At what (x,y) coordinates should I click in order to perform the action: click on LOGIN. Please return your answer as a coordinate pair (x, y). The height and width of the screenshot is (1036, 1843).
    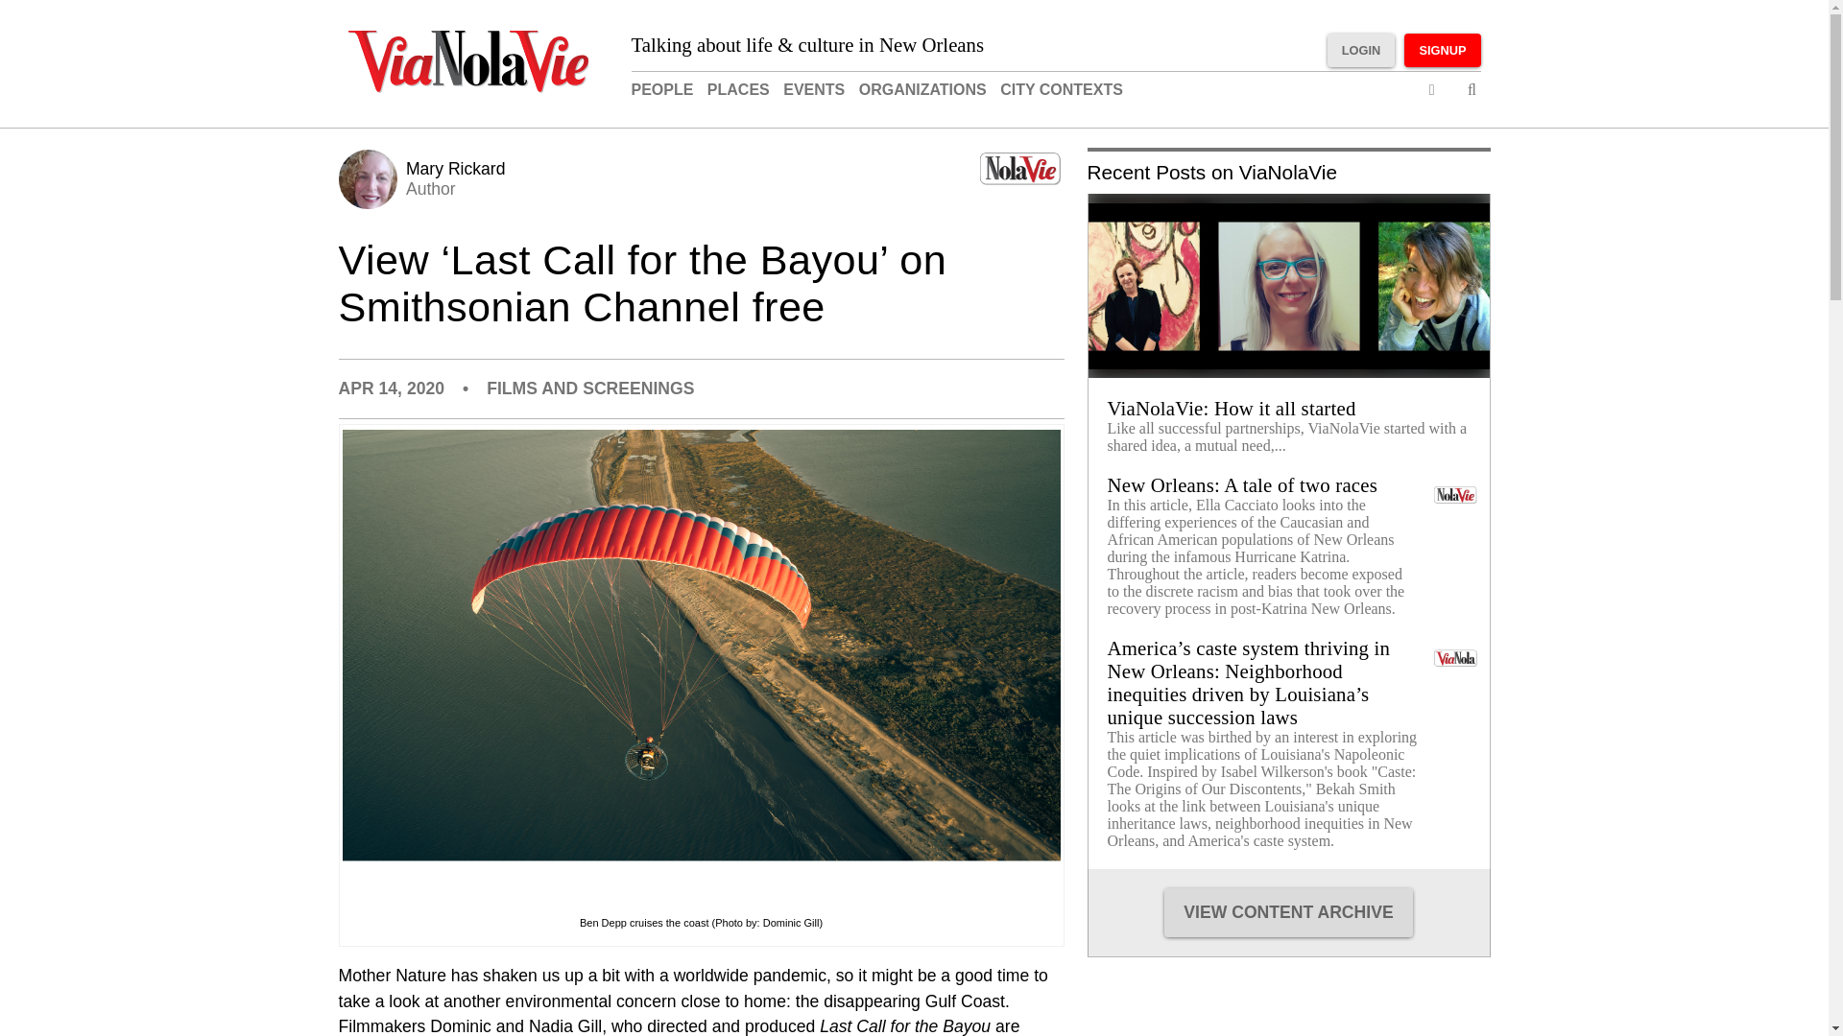
    Looking at the image, I should click on (1361, 50).